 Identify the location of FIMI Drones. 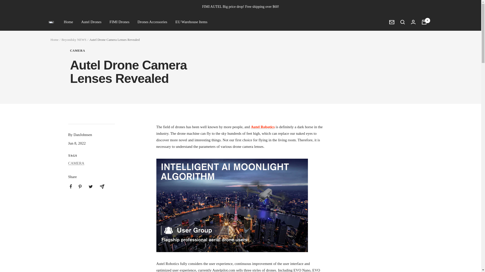
(119, 22).